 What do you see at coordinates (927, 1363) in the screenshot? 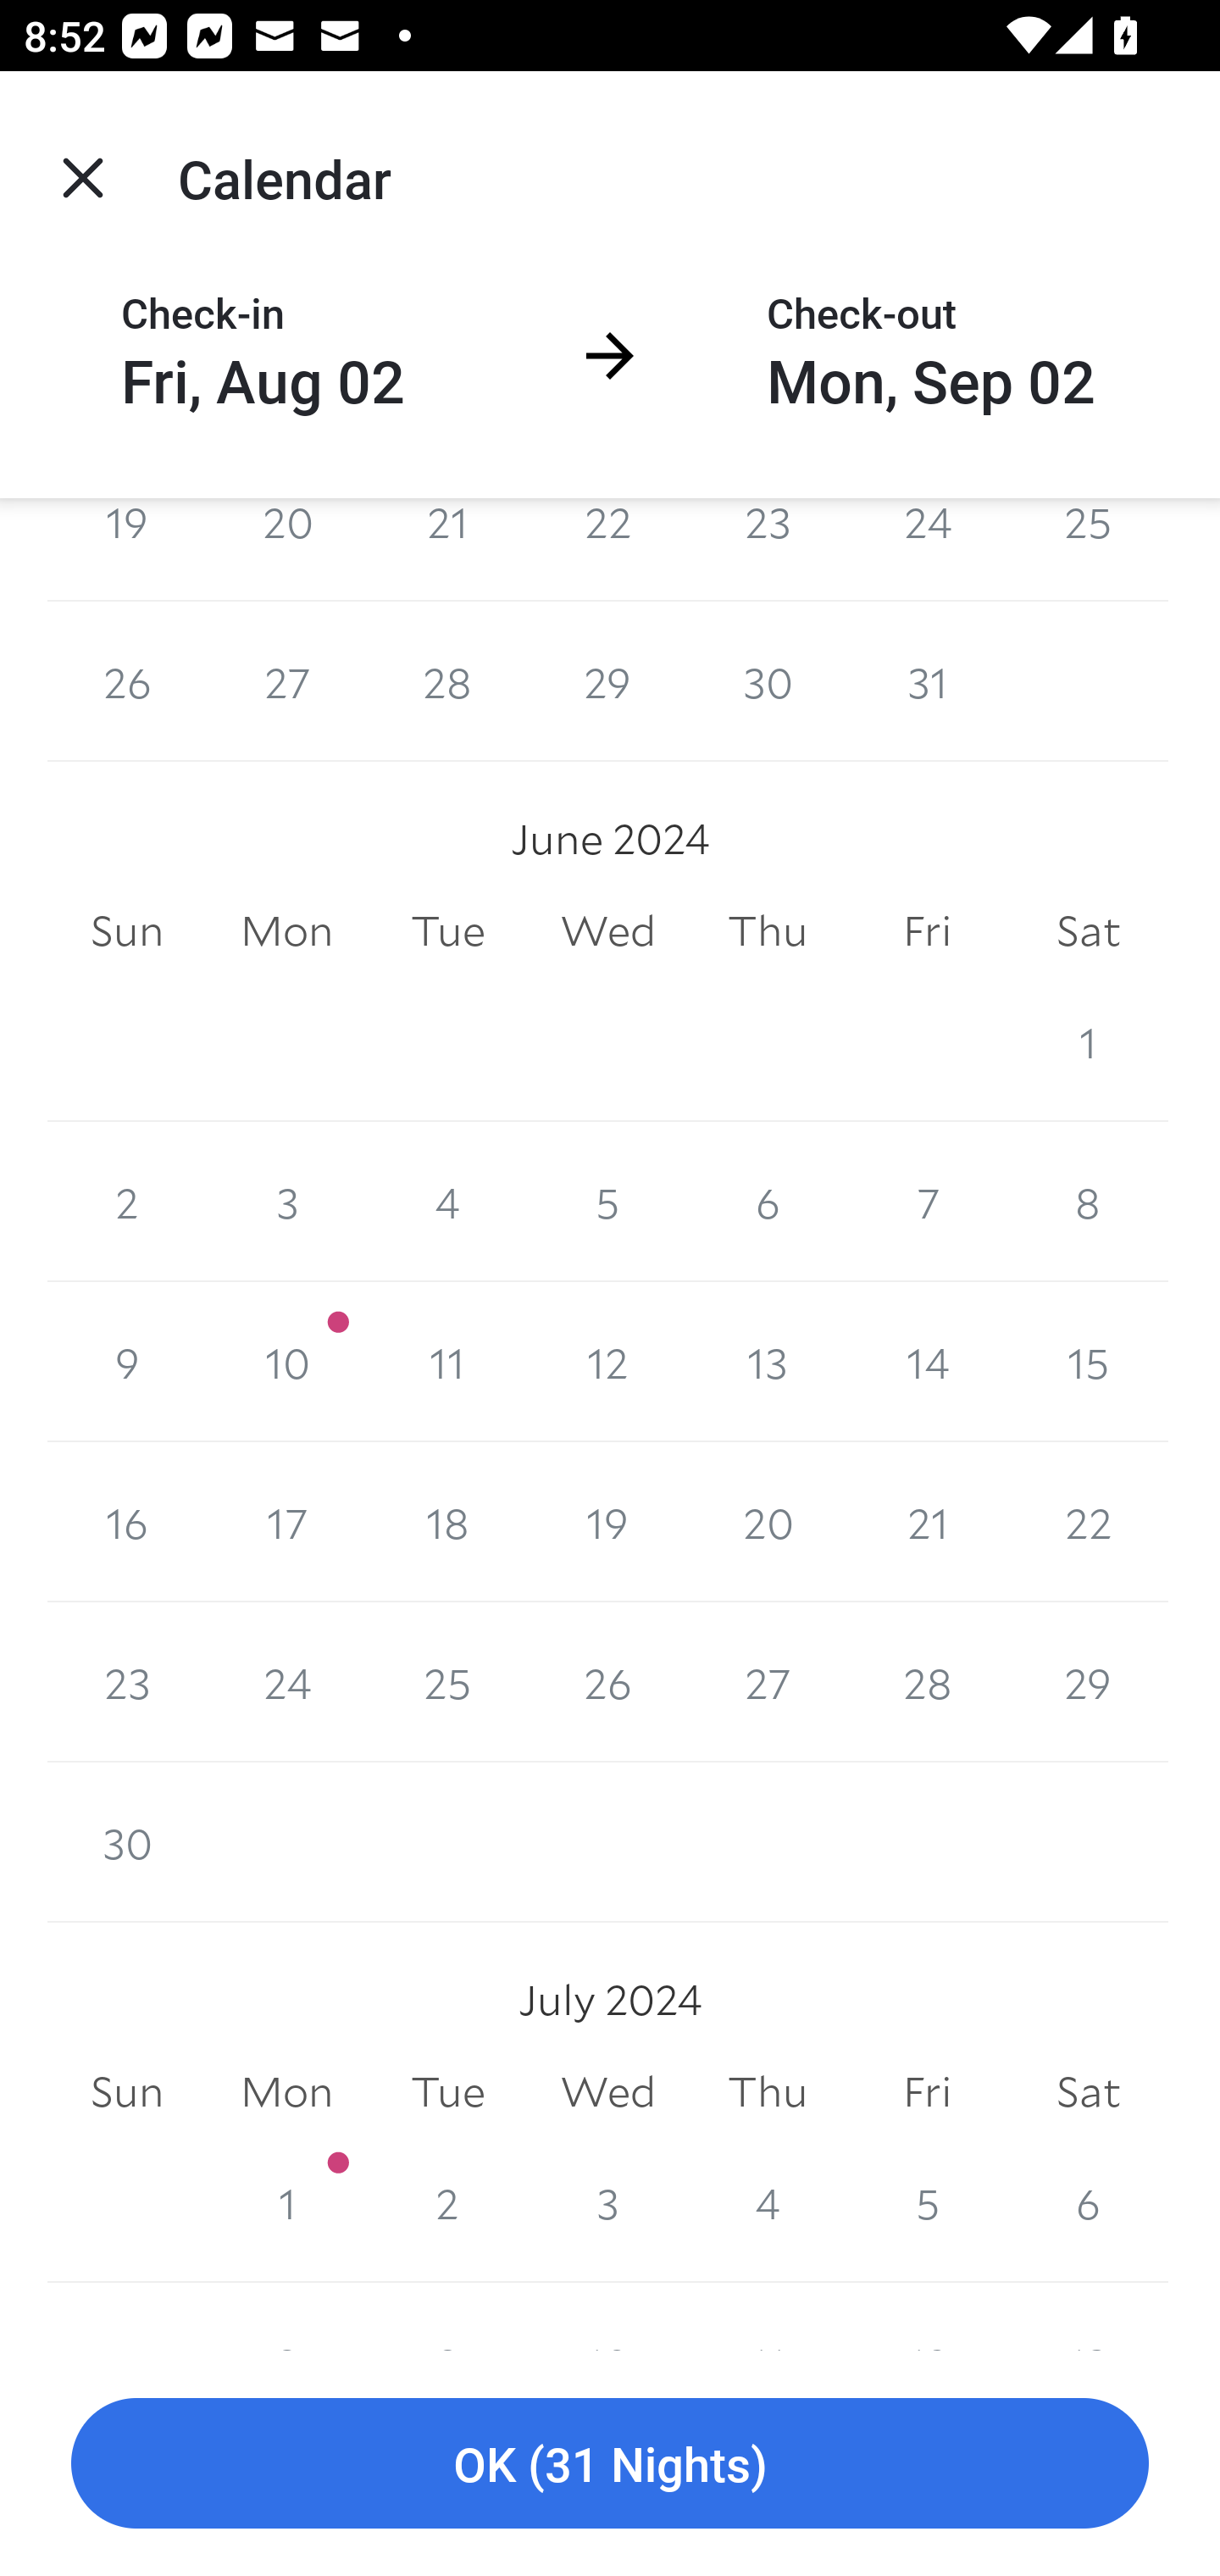
I see `14 14 June 2024` at bounding box center [927, 1363].